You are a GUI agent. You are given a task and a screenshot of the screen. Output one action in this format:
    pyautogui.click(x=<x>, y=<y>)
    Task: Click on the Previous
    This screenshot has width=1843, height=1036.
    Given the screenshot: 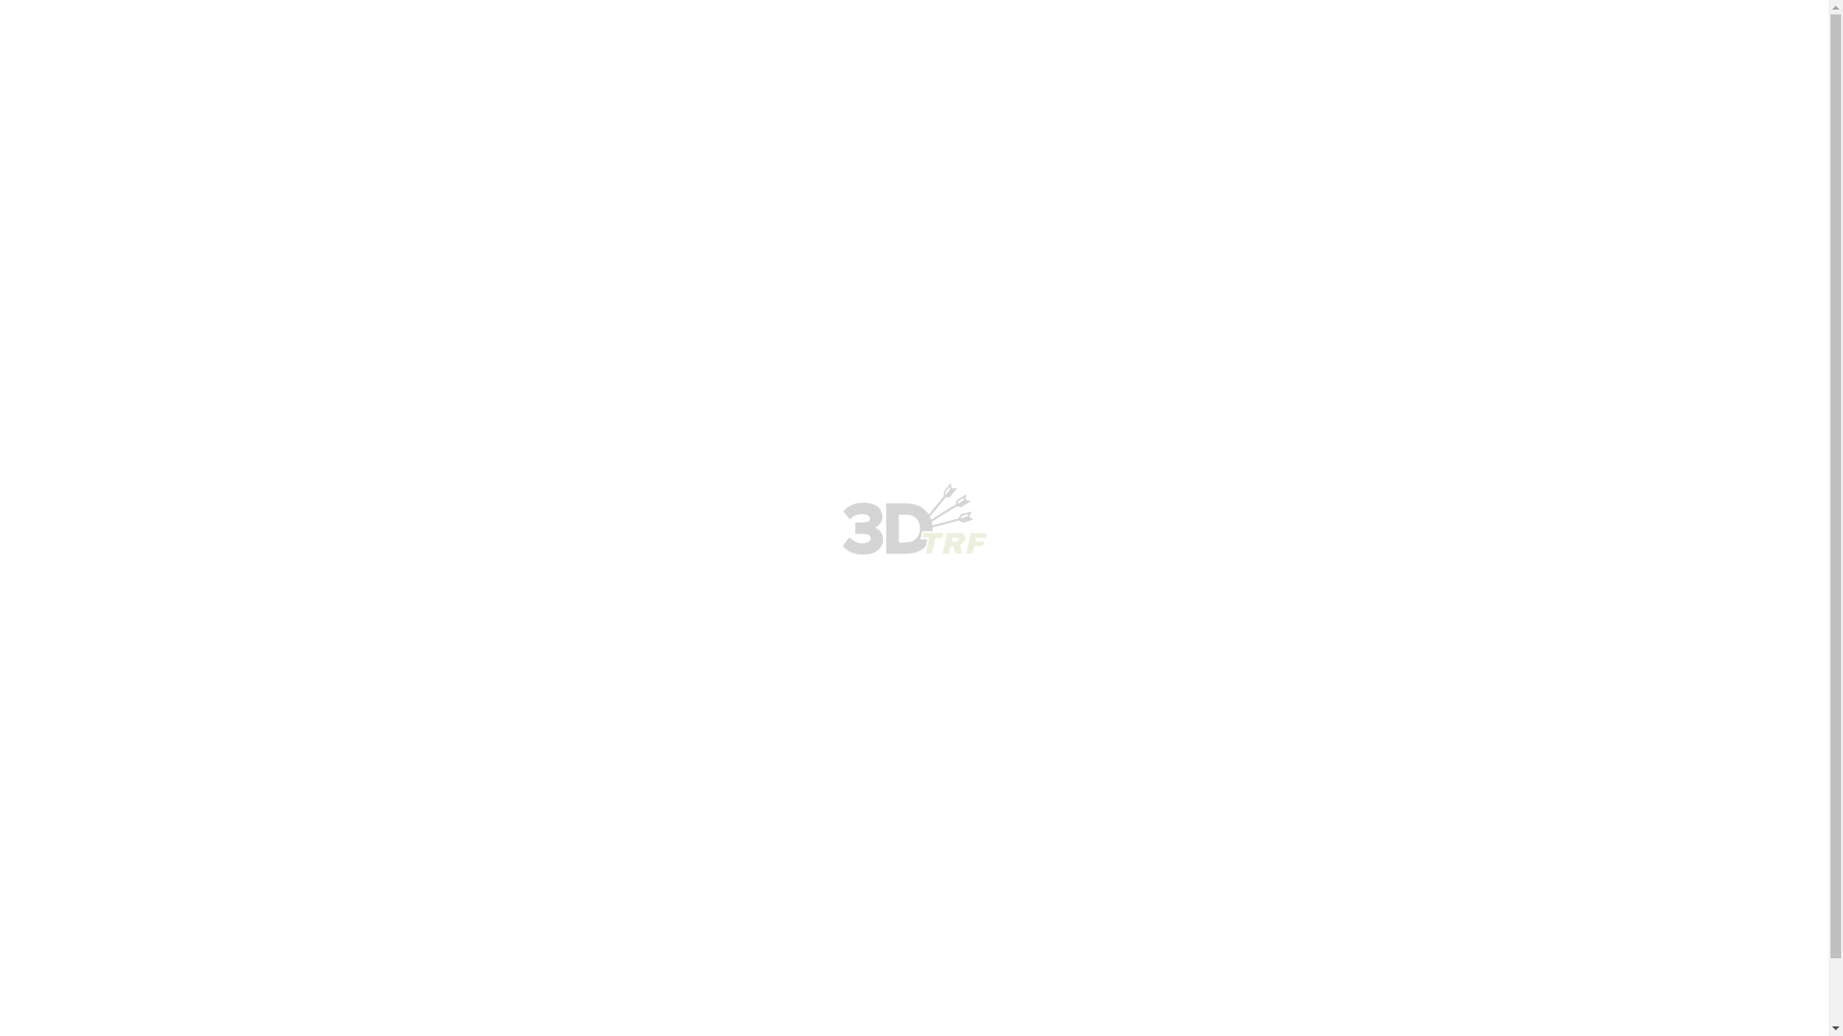 What is the action you would take?
    pyautogui.click(x=15, y=338)
    